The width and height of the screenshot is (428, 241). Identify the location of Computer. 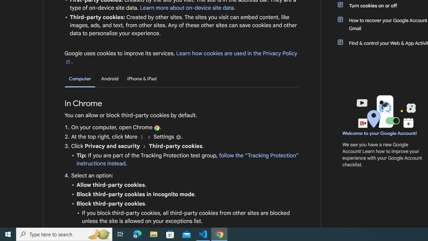
(80, 79).